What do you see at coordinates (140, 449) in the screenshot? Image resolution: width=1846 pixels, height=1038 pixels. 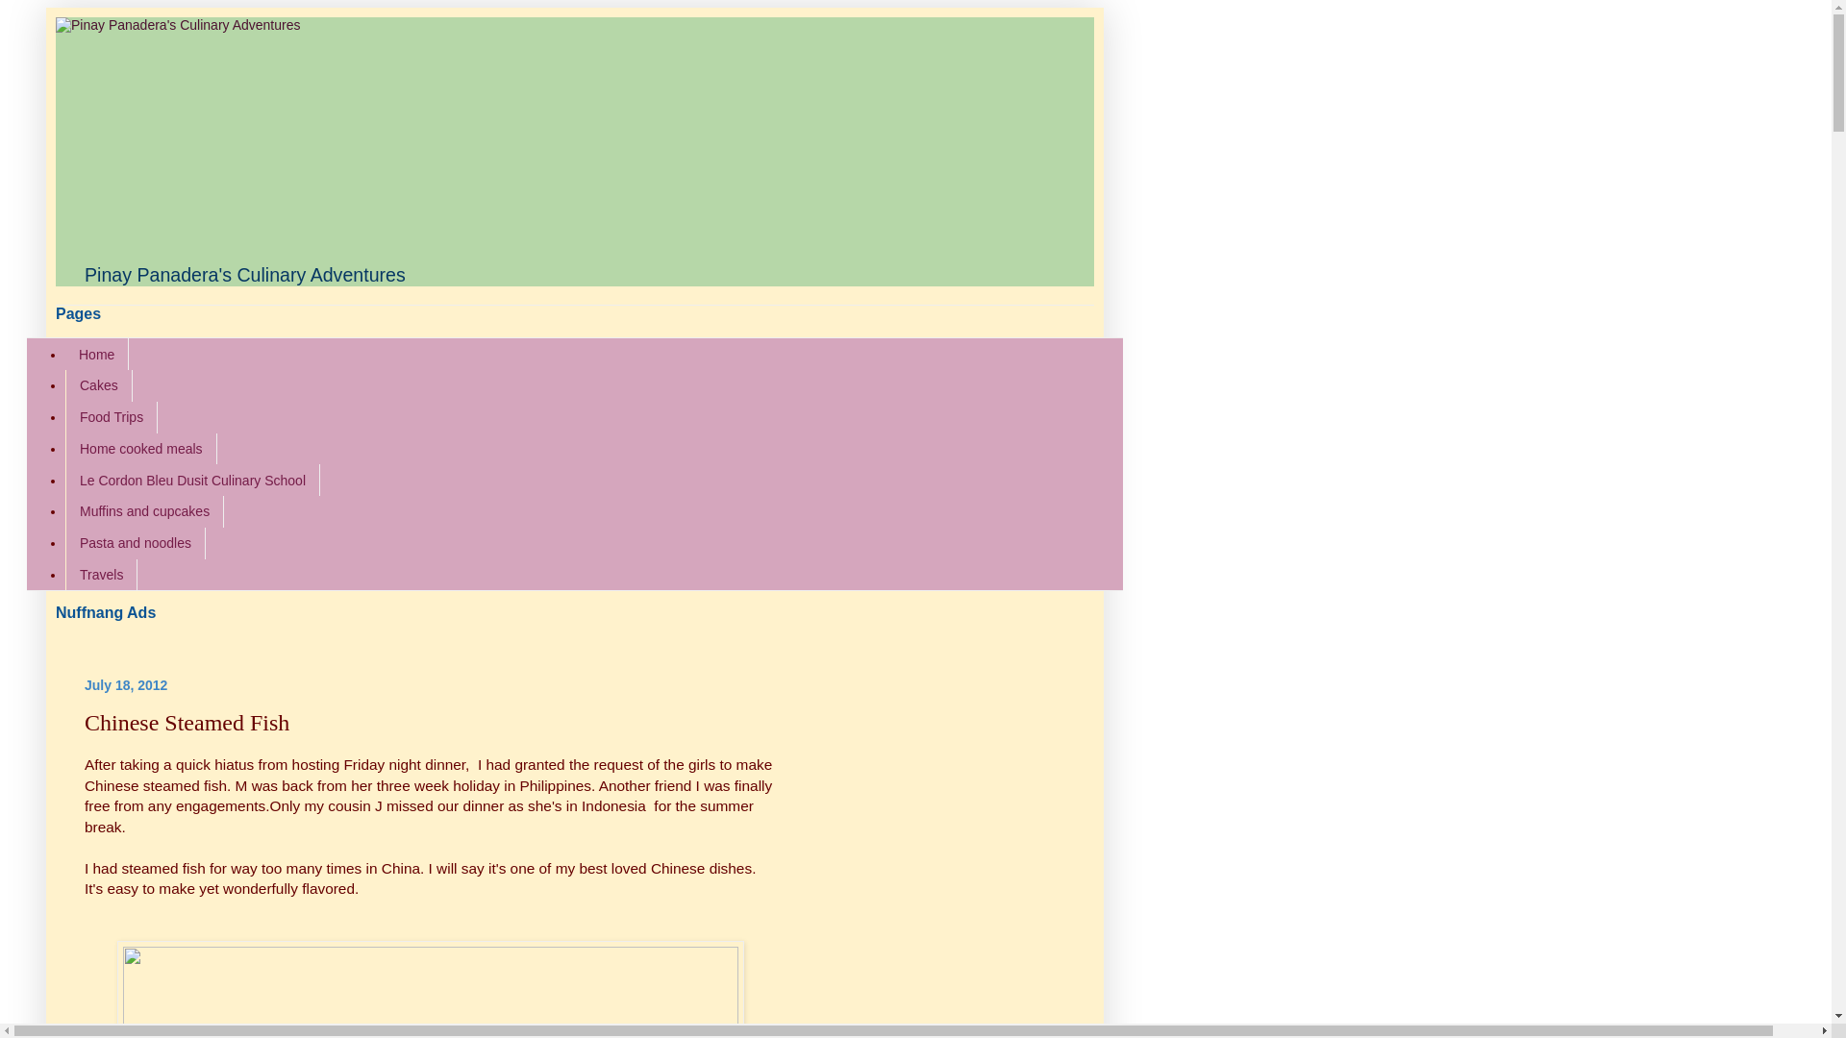 I see `Home cooked meals` at bounding box center [140, 449].